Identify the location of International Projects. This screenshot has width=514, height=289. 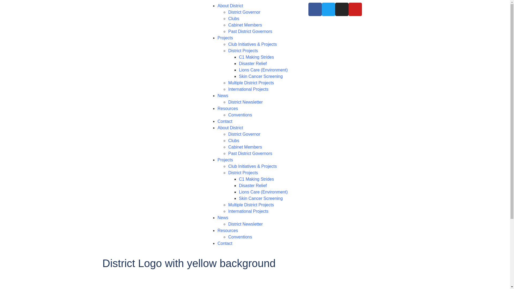
(248, 211).